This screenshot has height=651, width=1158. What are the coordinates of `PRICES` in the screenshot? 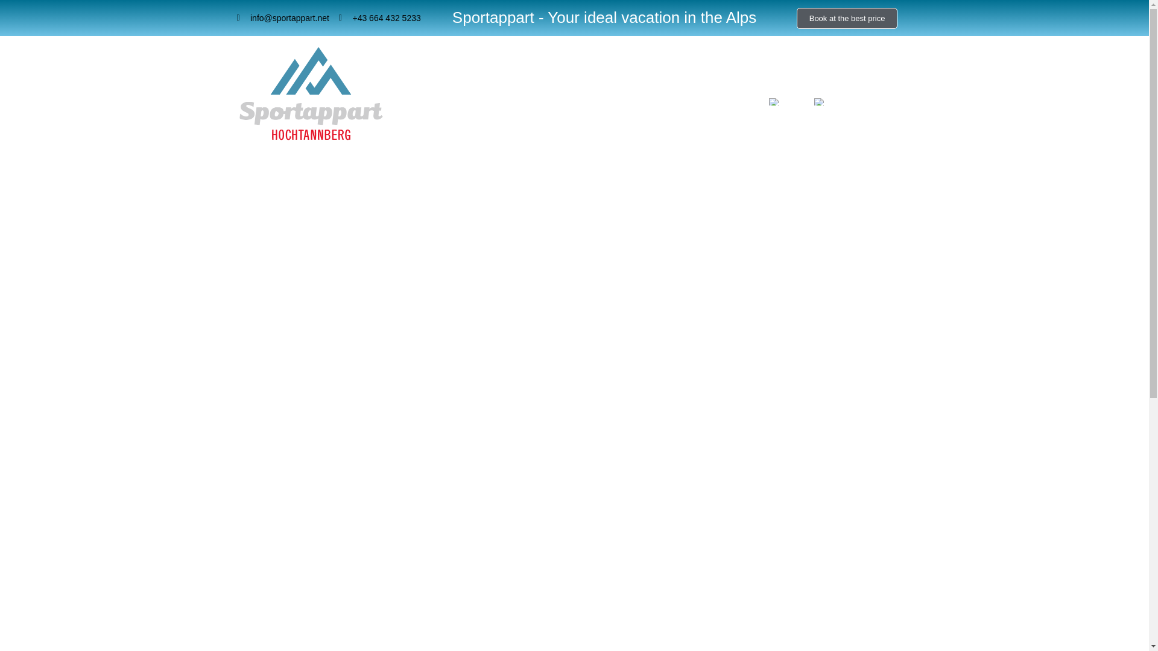 It's located at (672, 104).